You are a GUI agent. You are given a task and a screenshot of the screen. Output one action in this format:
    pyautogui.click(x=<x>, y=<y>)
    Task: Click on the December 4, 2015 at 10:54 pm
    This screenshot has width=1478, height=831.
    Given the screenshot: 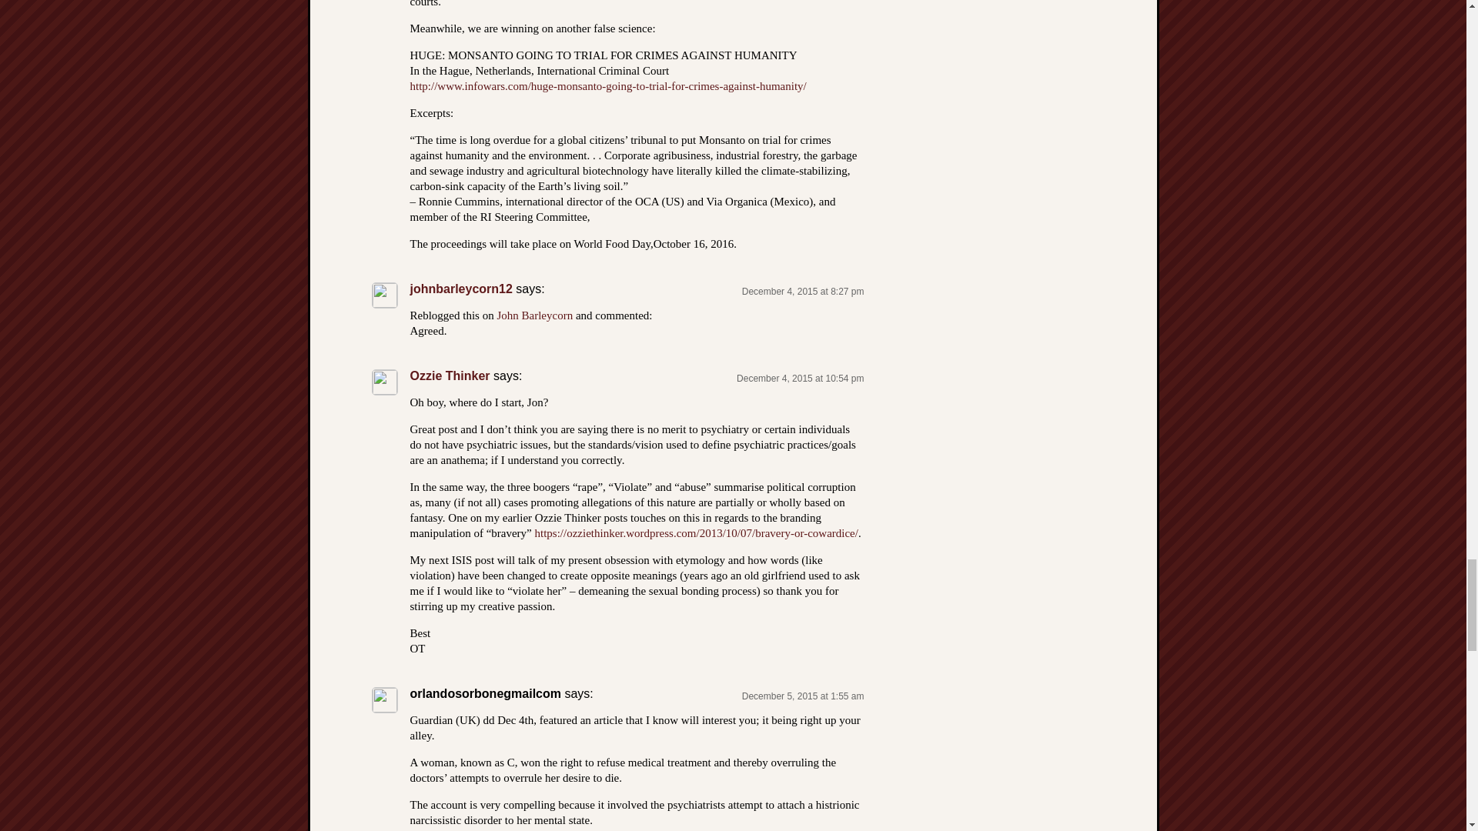 What is the action you would take?
    pyautogui.click(x=799, y=378)
    